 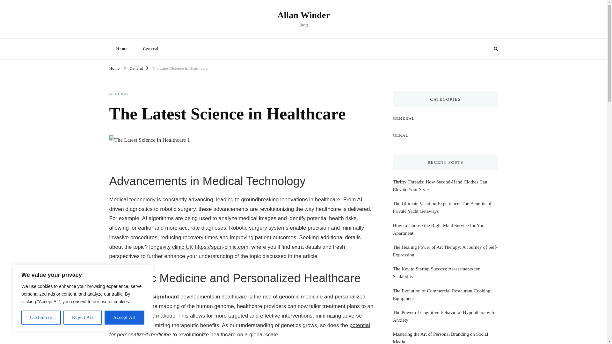 What do you see at coordinates (179, 68) in the screenshot?
I see `The Latest Science in Healthcare` at bounding box center [179, 68].